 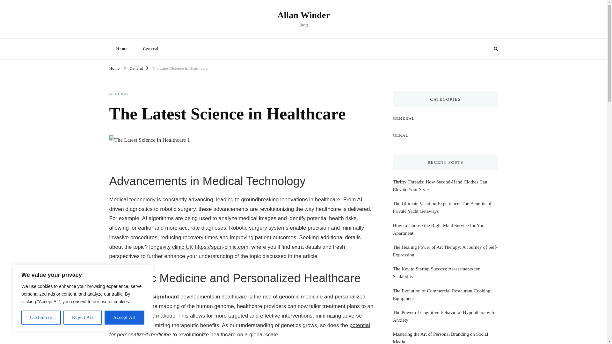 What do you see at coordinates (179, 68) in the screenshot?
I see `The Latest Science in Healthcare` at bounding box center [179, 68].